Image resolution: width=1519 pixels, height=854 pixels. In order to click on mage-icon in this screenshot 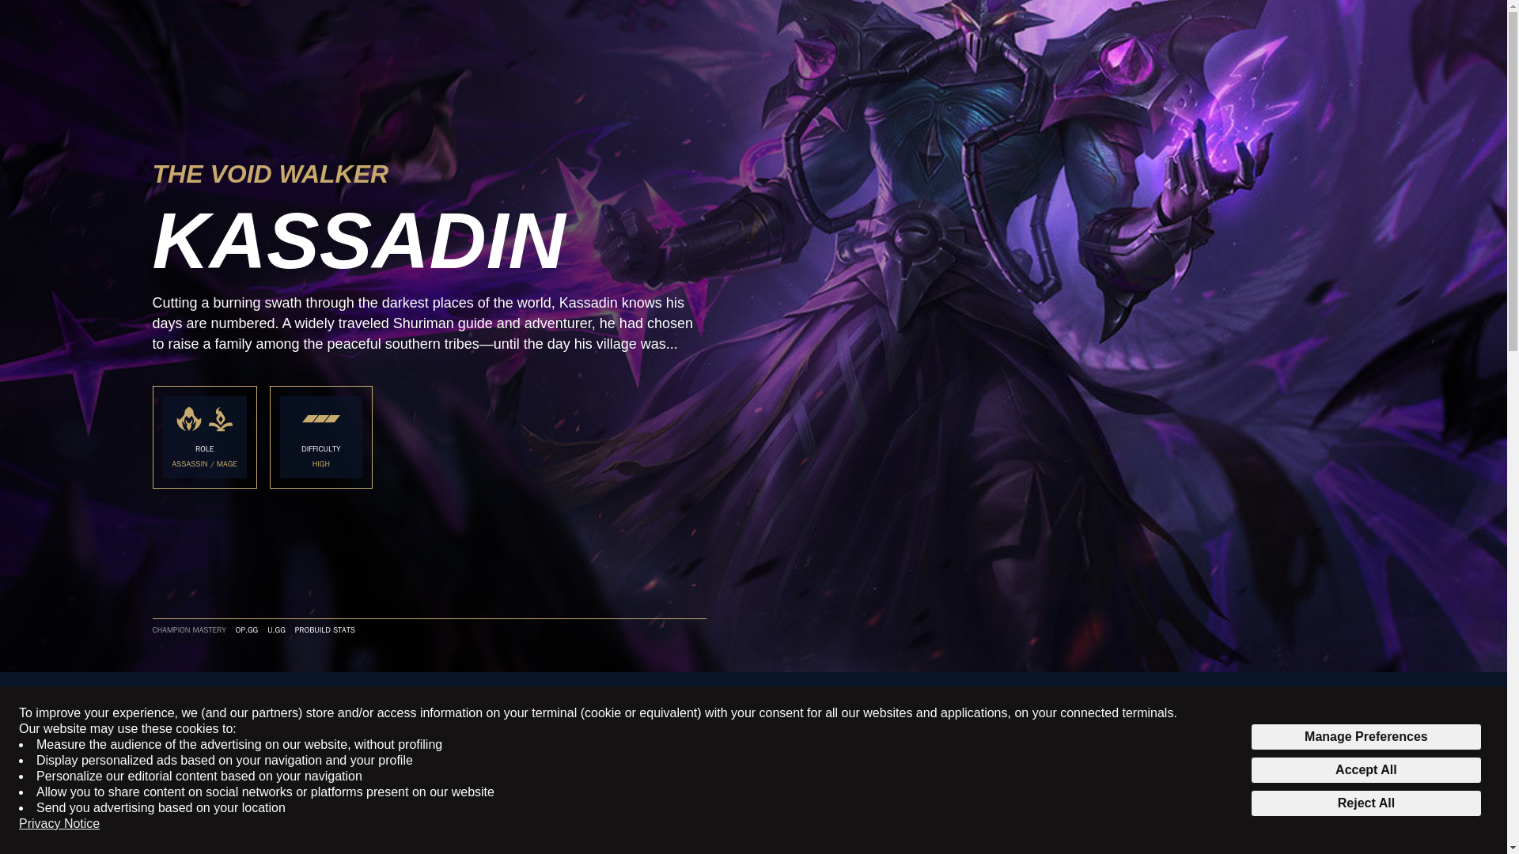, I will do `click(221, 419)`.